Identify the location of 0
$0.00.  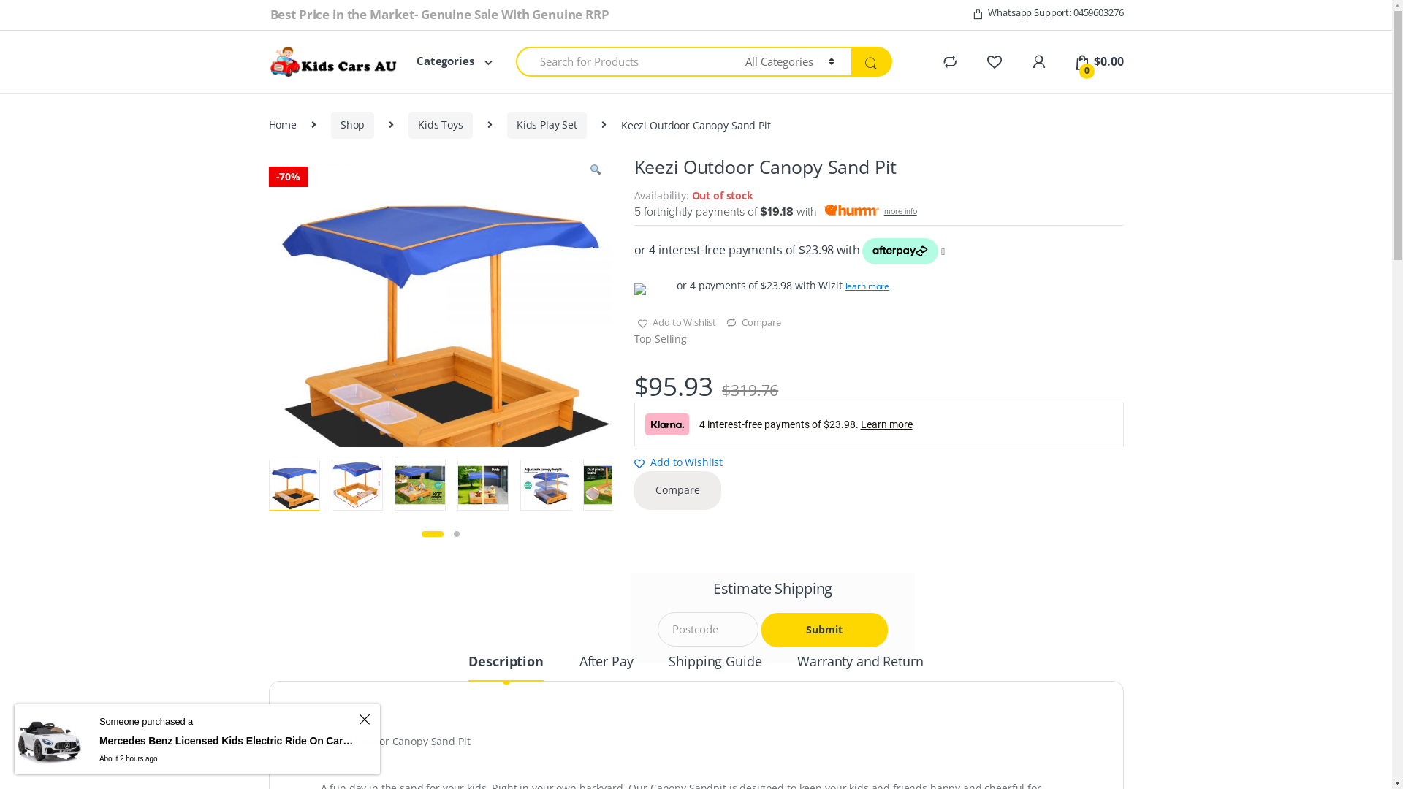
(1099, 61).